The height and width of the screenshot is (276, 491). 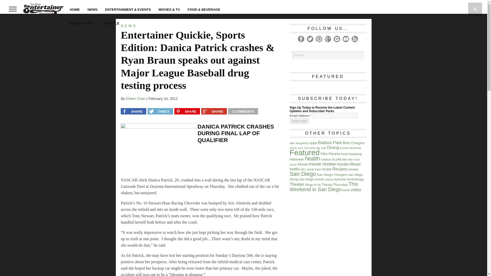 I want to click on NEWS, so click(x=92, y=9).